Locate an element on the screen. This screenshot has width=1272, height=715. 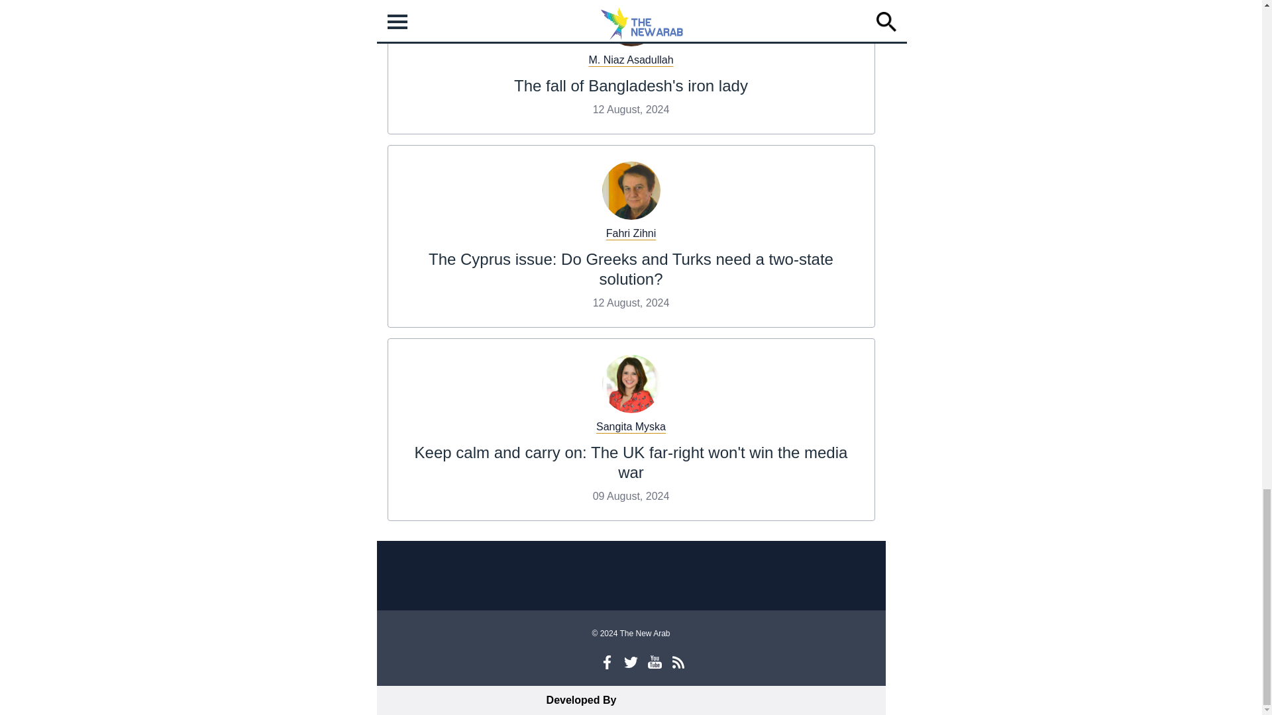
Facebook is located at coordinates (607, 662).